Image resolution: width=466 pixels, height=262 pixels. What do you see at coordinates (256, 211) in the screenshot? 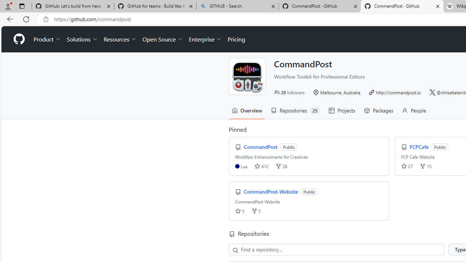
I see `forks 5` at bounding box center [256, 211].